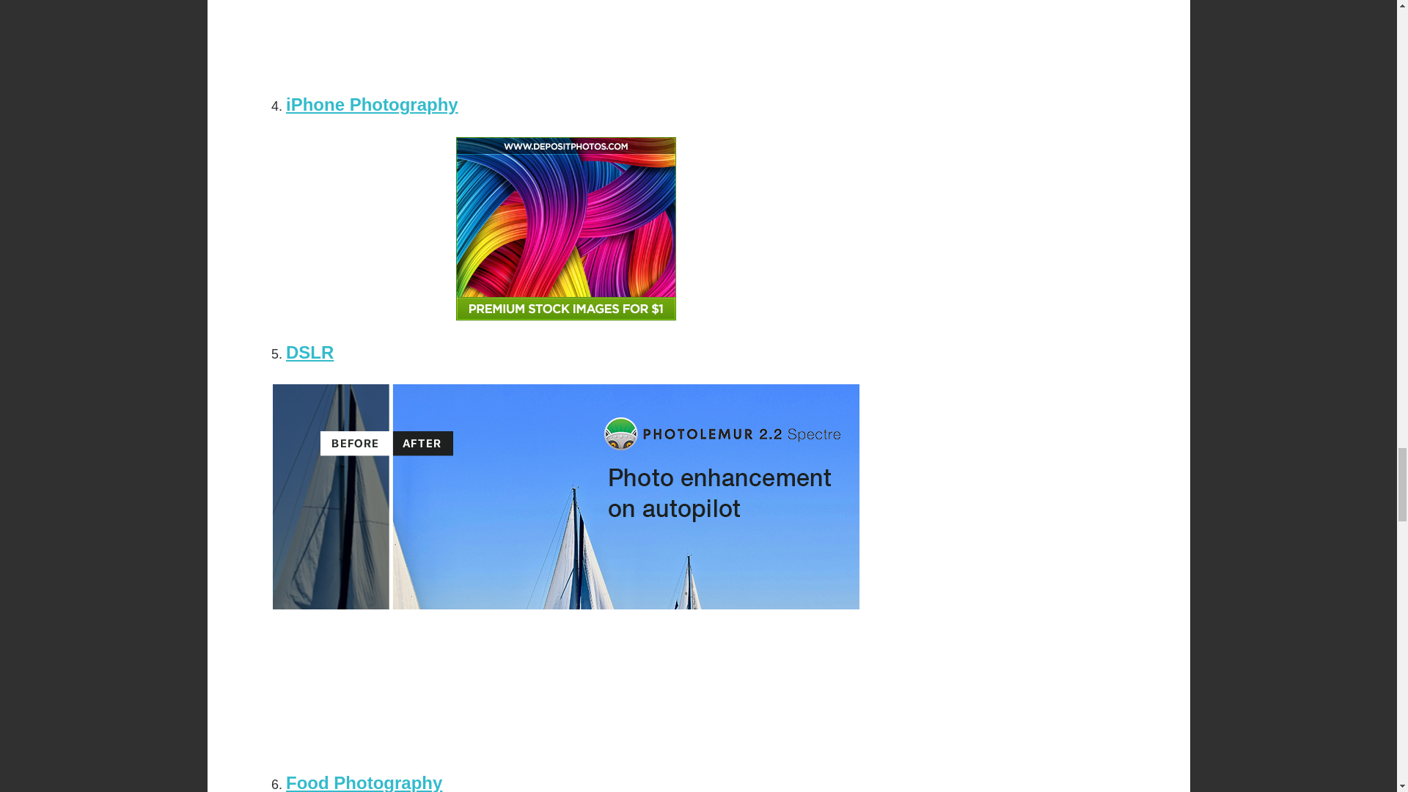  I want to click on 16 Best Ways to Learn Photography with Udemy 6, so click(566, 229).